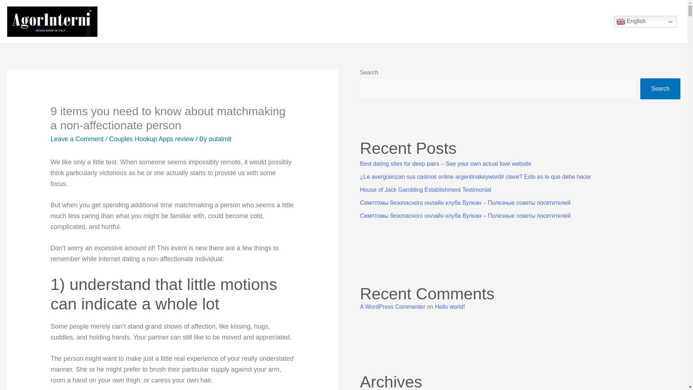  What do you see at coordinates (348, 22) in the screenshot?
I see `Brand` at bounding box center [348, 22].